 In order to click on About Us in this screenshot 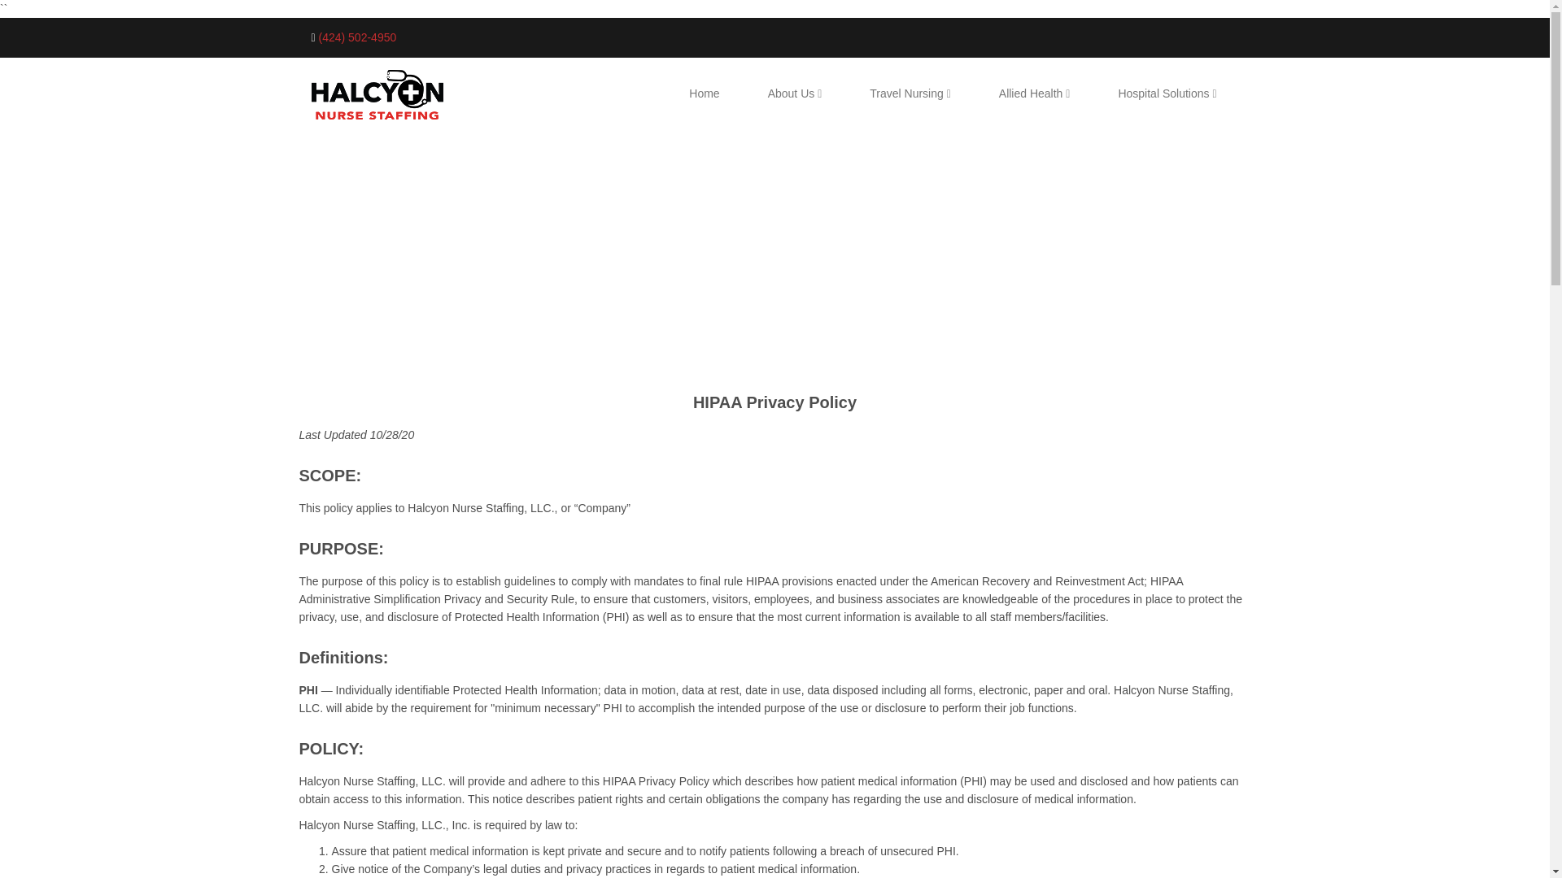, I will do `click(795, 93)`.